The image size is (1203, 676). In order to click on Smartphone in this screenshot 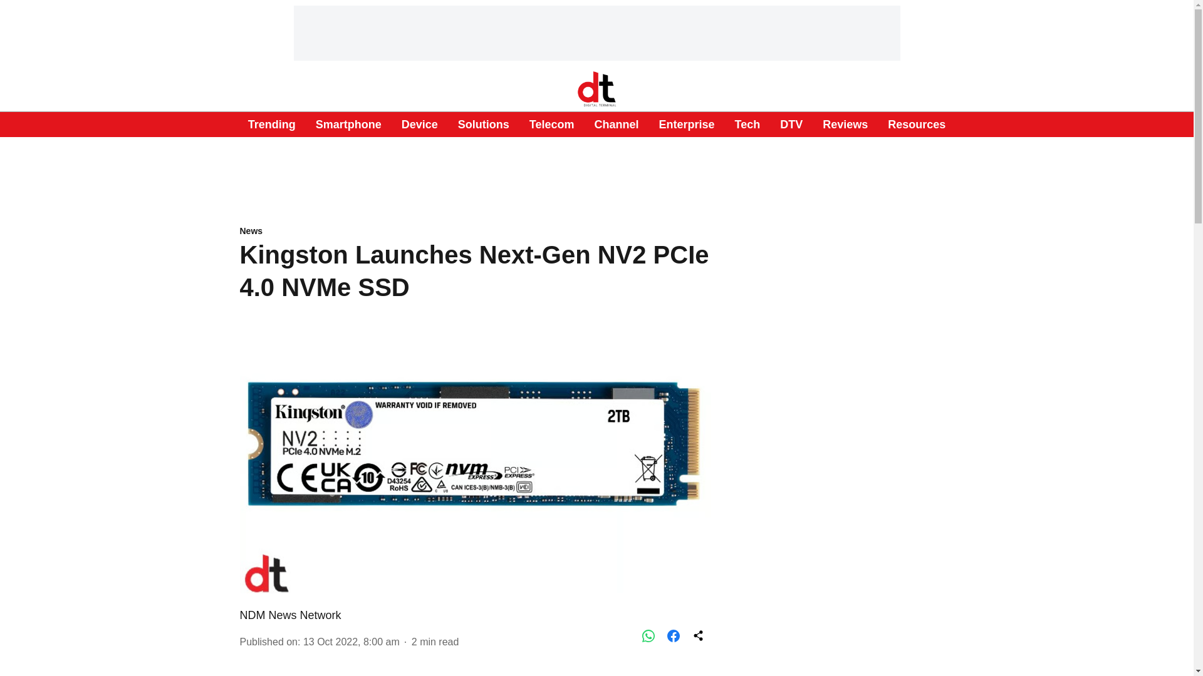, I will do `click(348, 124)`.